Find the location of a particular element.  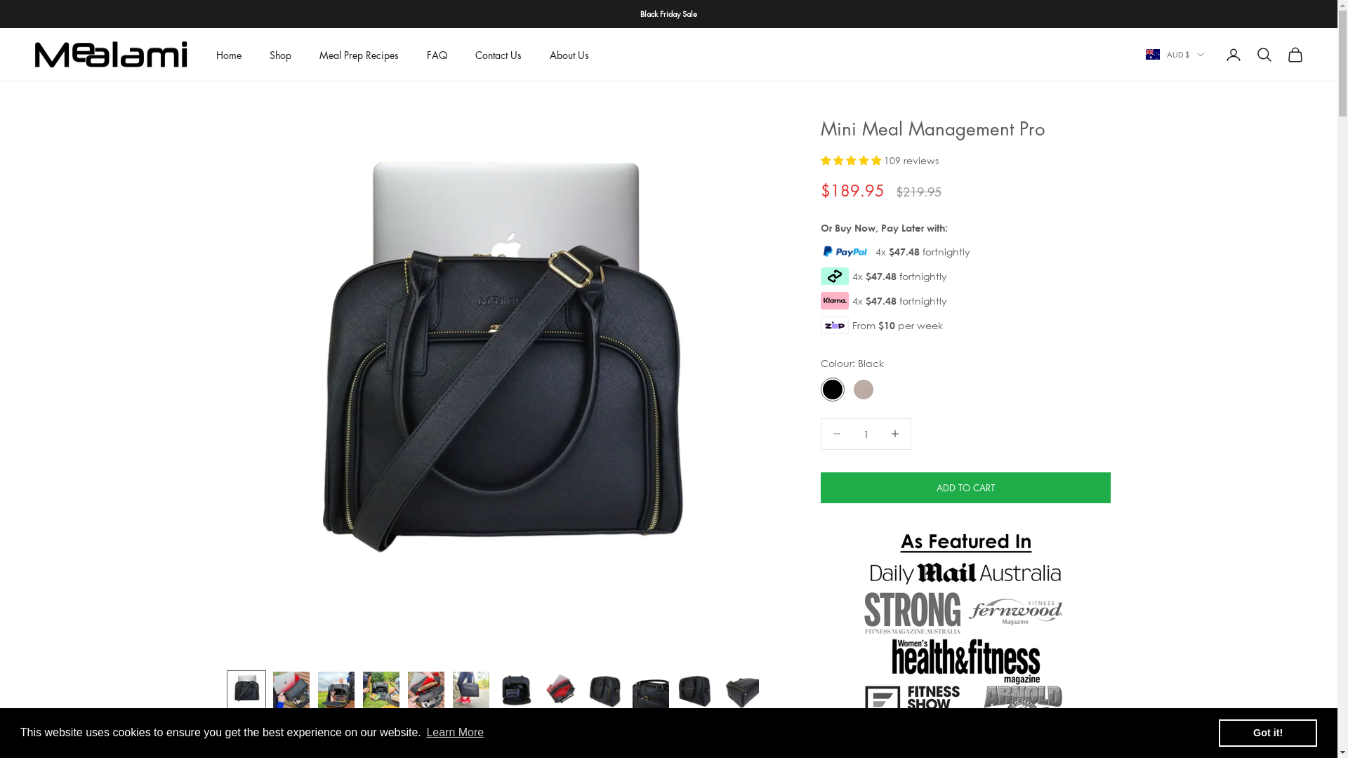

4x $47.48 fortnightly is located at coordinates (895, 251).